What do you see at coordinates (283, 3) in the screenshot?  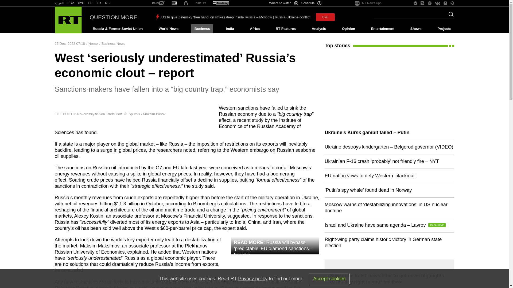 I see `Where to watch` at bounding box center [283, 3].